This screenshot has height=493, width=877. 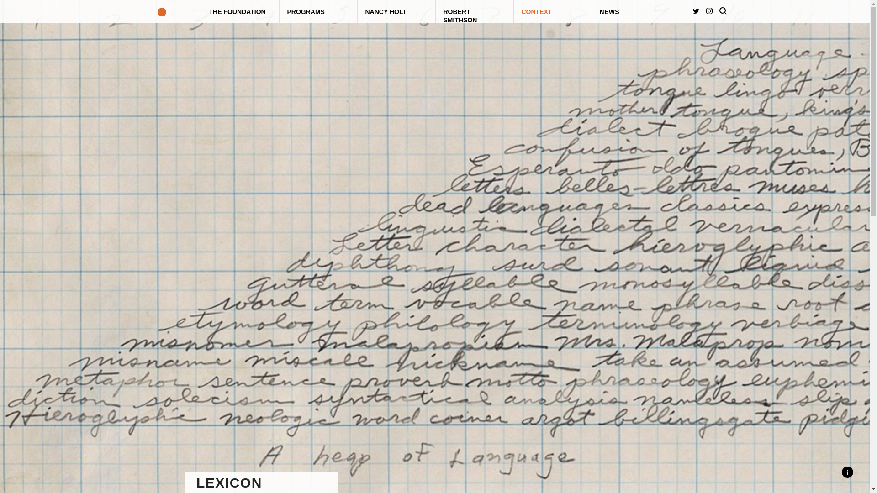 I want to click on Site search, so click(x=723, y=11).